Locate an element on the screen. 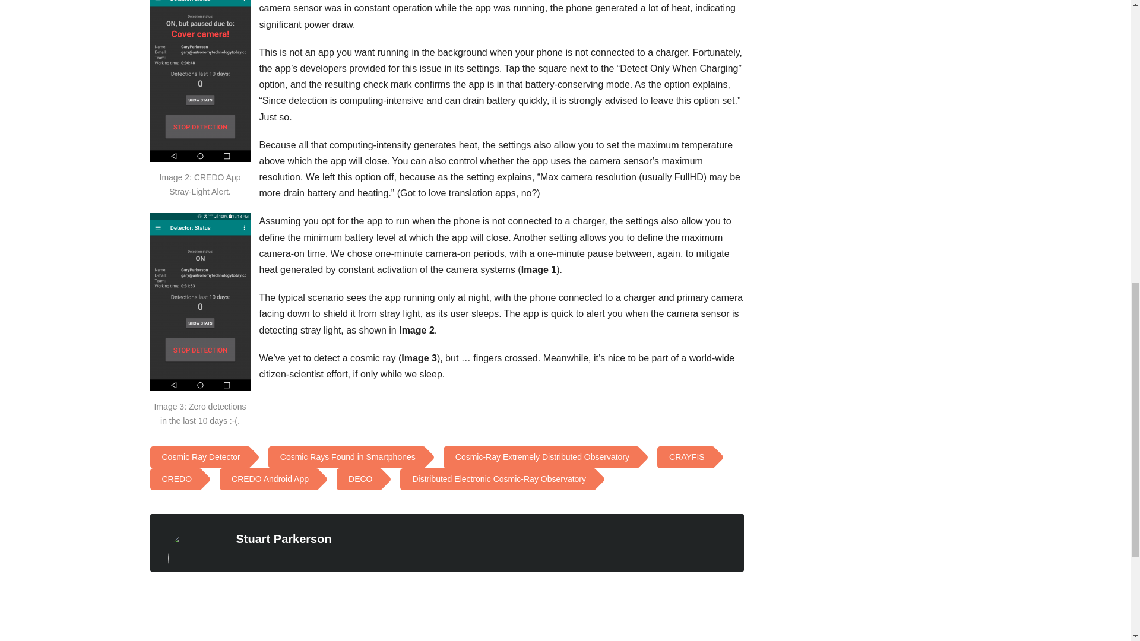 The image size is (1140, 641). Cosmic Rays Found in Smartphones is located at coordinates (346, 457).